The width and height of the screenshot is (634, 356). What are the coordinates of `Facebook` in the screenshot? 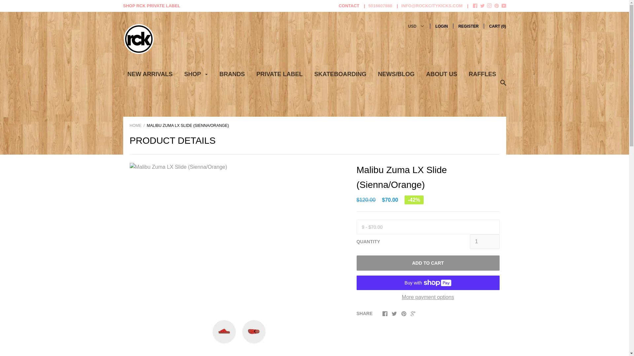 It's located at (385, 313).